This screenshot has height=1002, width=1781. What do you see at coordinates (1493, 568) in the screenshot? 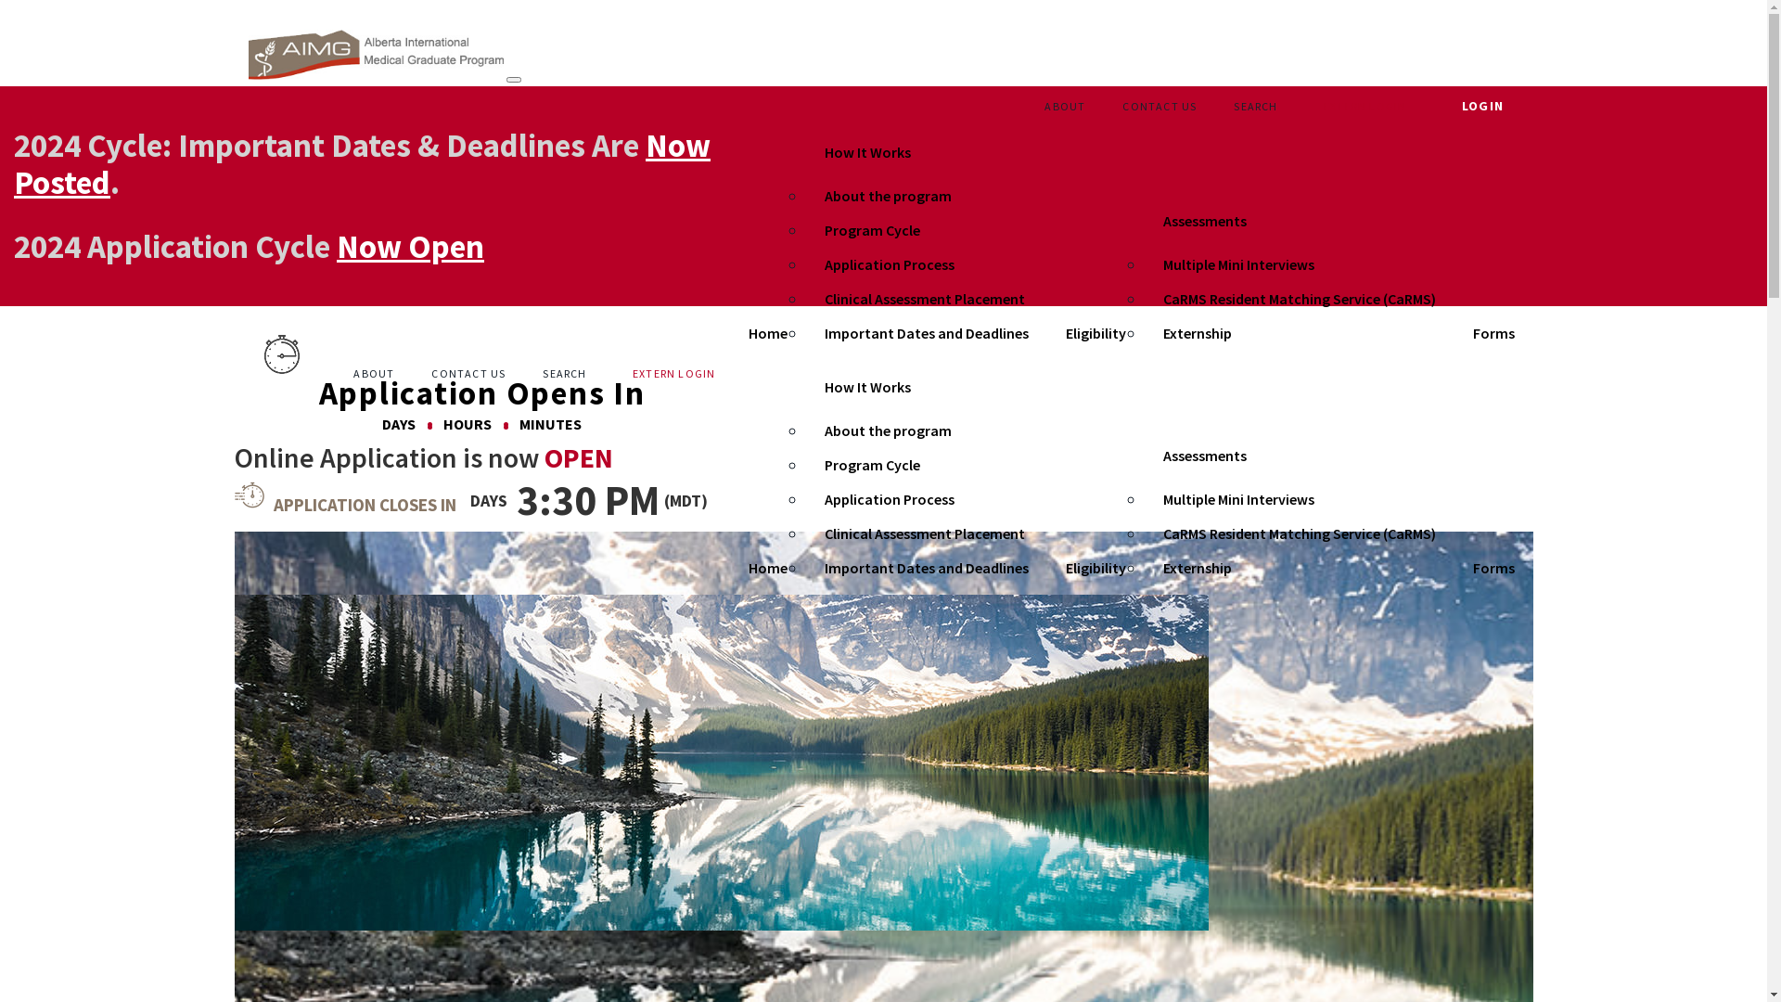
I see `Forms` at bounding box center [1493, 568].